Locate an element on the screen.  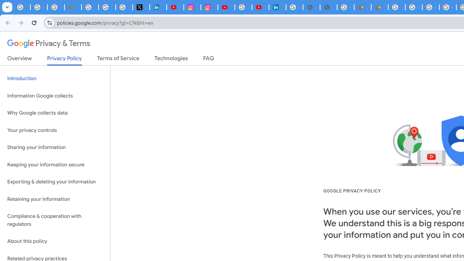
Why Google collects data is located at coordinates (55, 113).